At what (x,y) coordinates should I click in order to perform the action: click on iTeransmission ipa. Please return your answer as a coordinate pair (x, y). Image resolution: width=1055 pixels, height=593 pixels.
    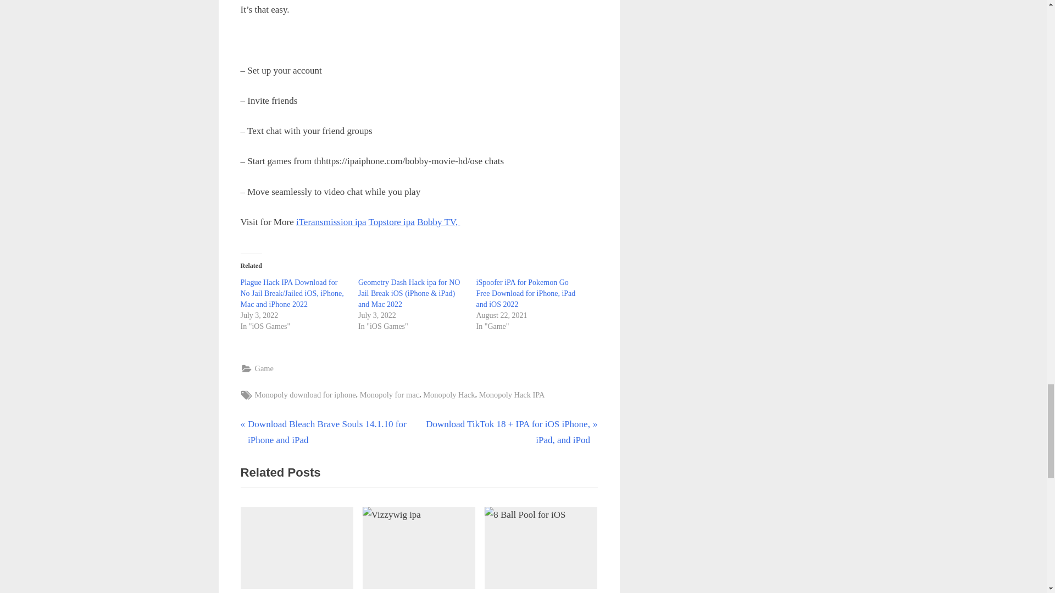
    Looking at the image, I should click on (331, 222).